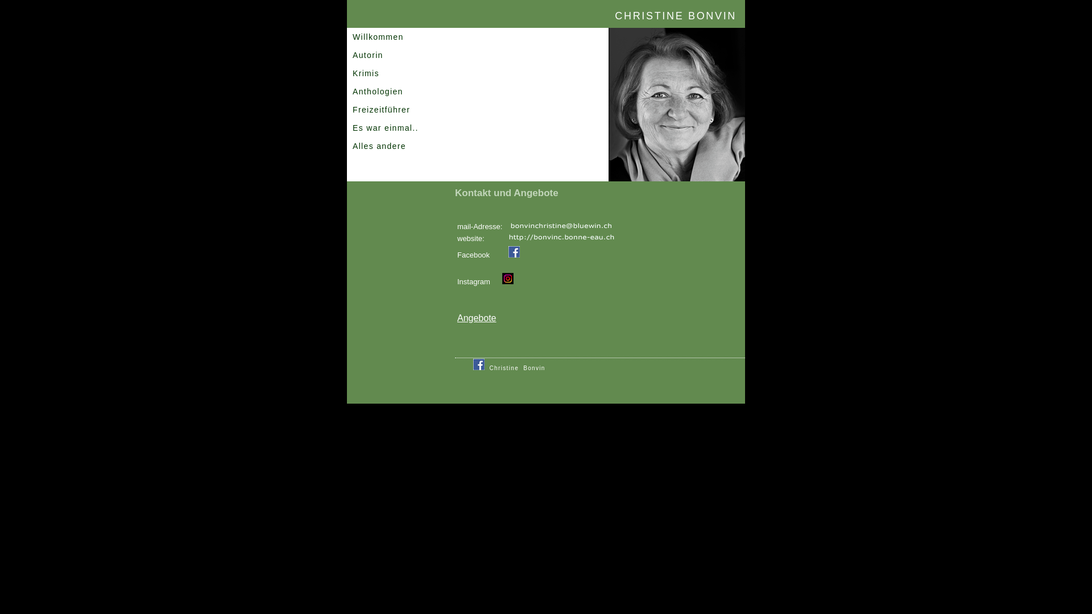 The width and height of the screenshot is (1092, 614). Describe the element at coordinates (398, 128) in the screenshot. I see `Es war einmal..` at that location.